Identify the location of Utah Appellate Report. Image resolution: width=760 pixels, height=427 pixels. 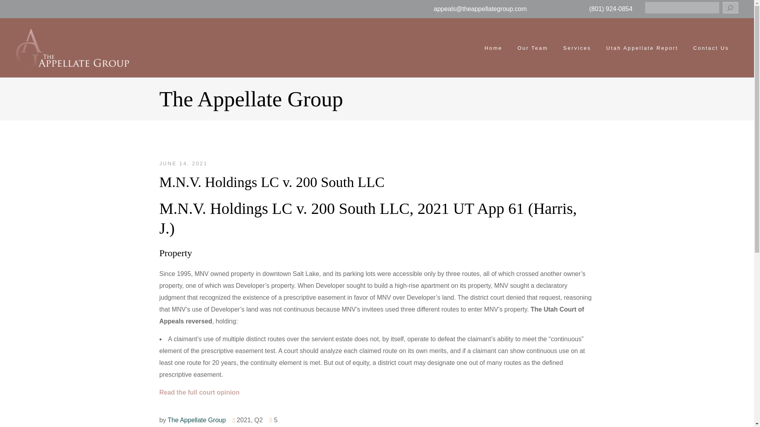
(642, 48).